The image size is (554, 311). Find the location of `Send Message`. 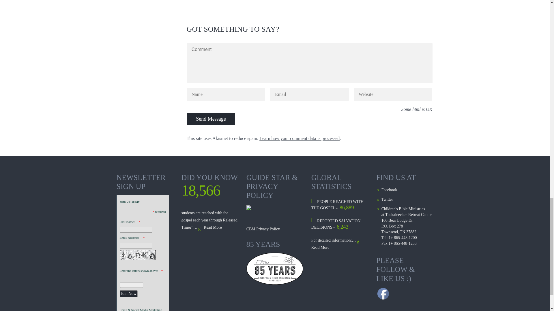

Send Message is located at coordinates (211, 119).